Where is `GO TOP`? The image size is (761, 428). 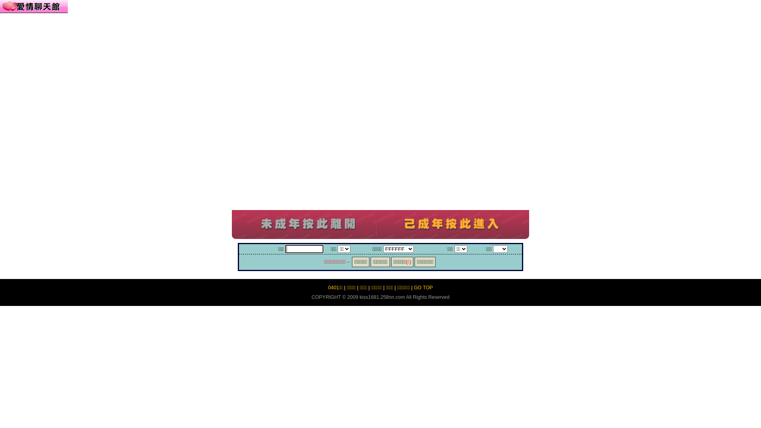
GO TOP is located at coordinates (423, 288).